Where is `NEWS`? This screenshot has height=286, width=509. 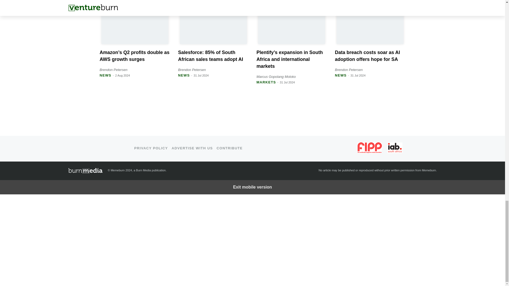 NEWS is located at coordinates (184, 75).